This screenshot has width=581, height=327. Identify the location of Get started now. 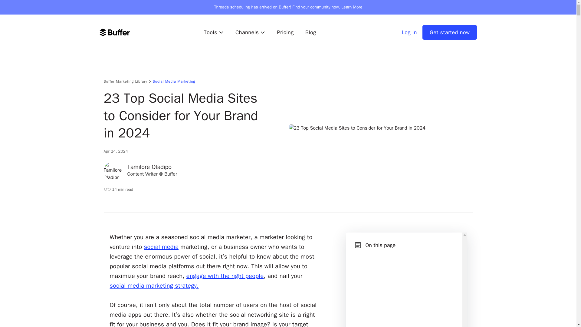
(450, 32).